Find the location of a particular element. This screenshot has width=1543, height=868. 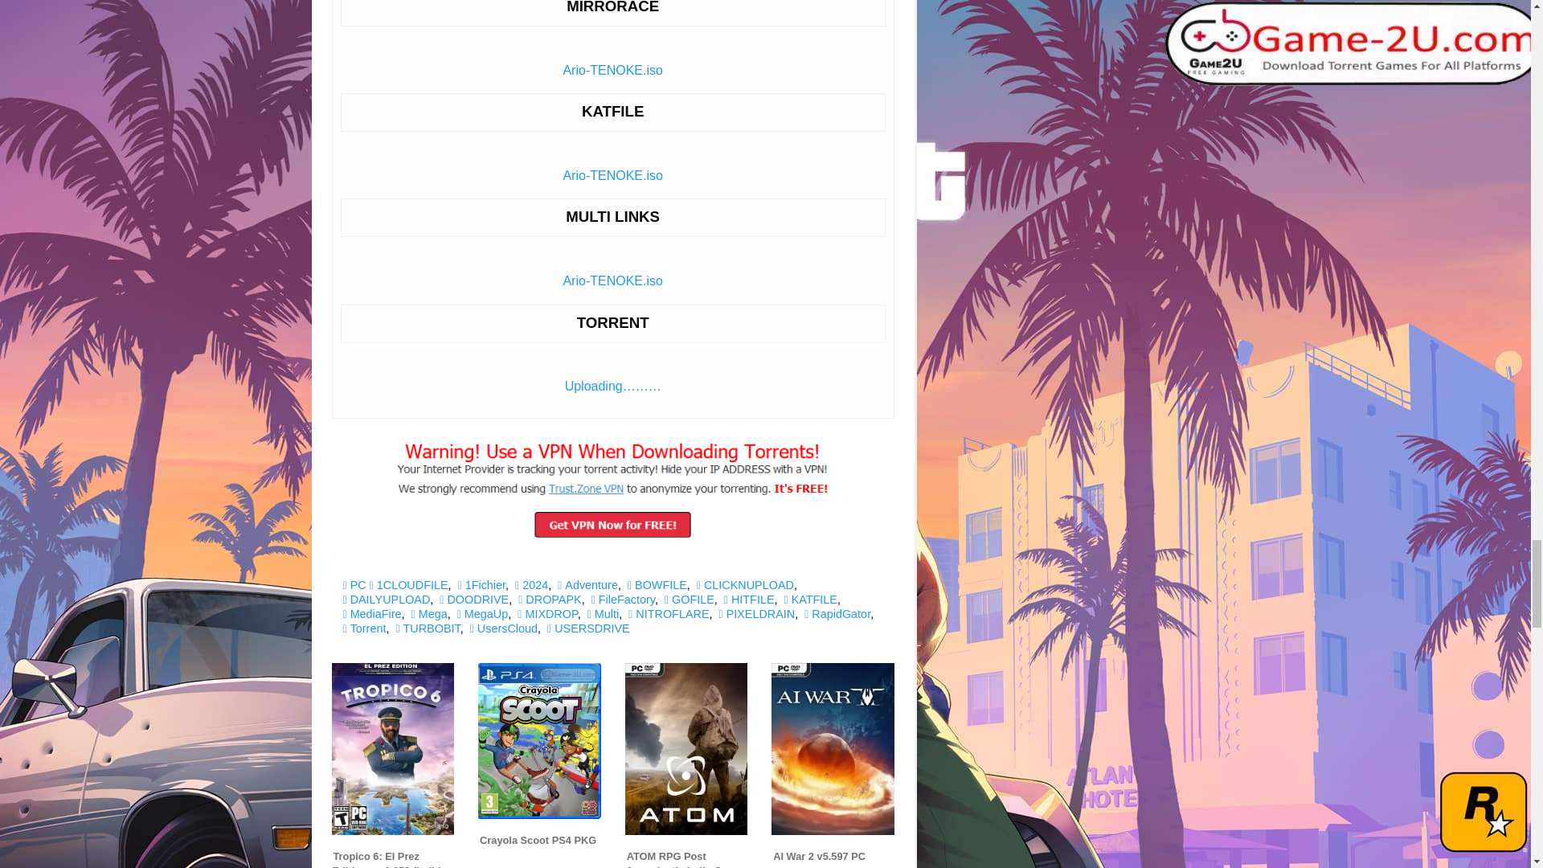

ATOM RPG Post Apocalyptic Indie Game v1.187 PC is located at coordinates (684, 856).